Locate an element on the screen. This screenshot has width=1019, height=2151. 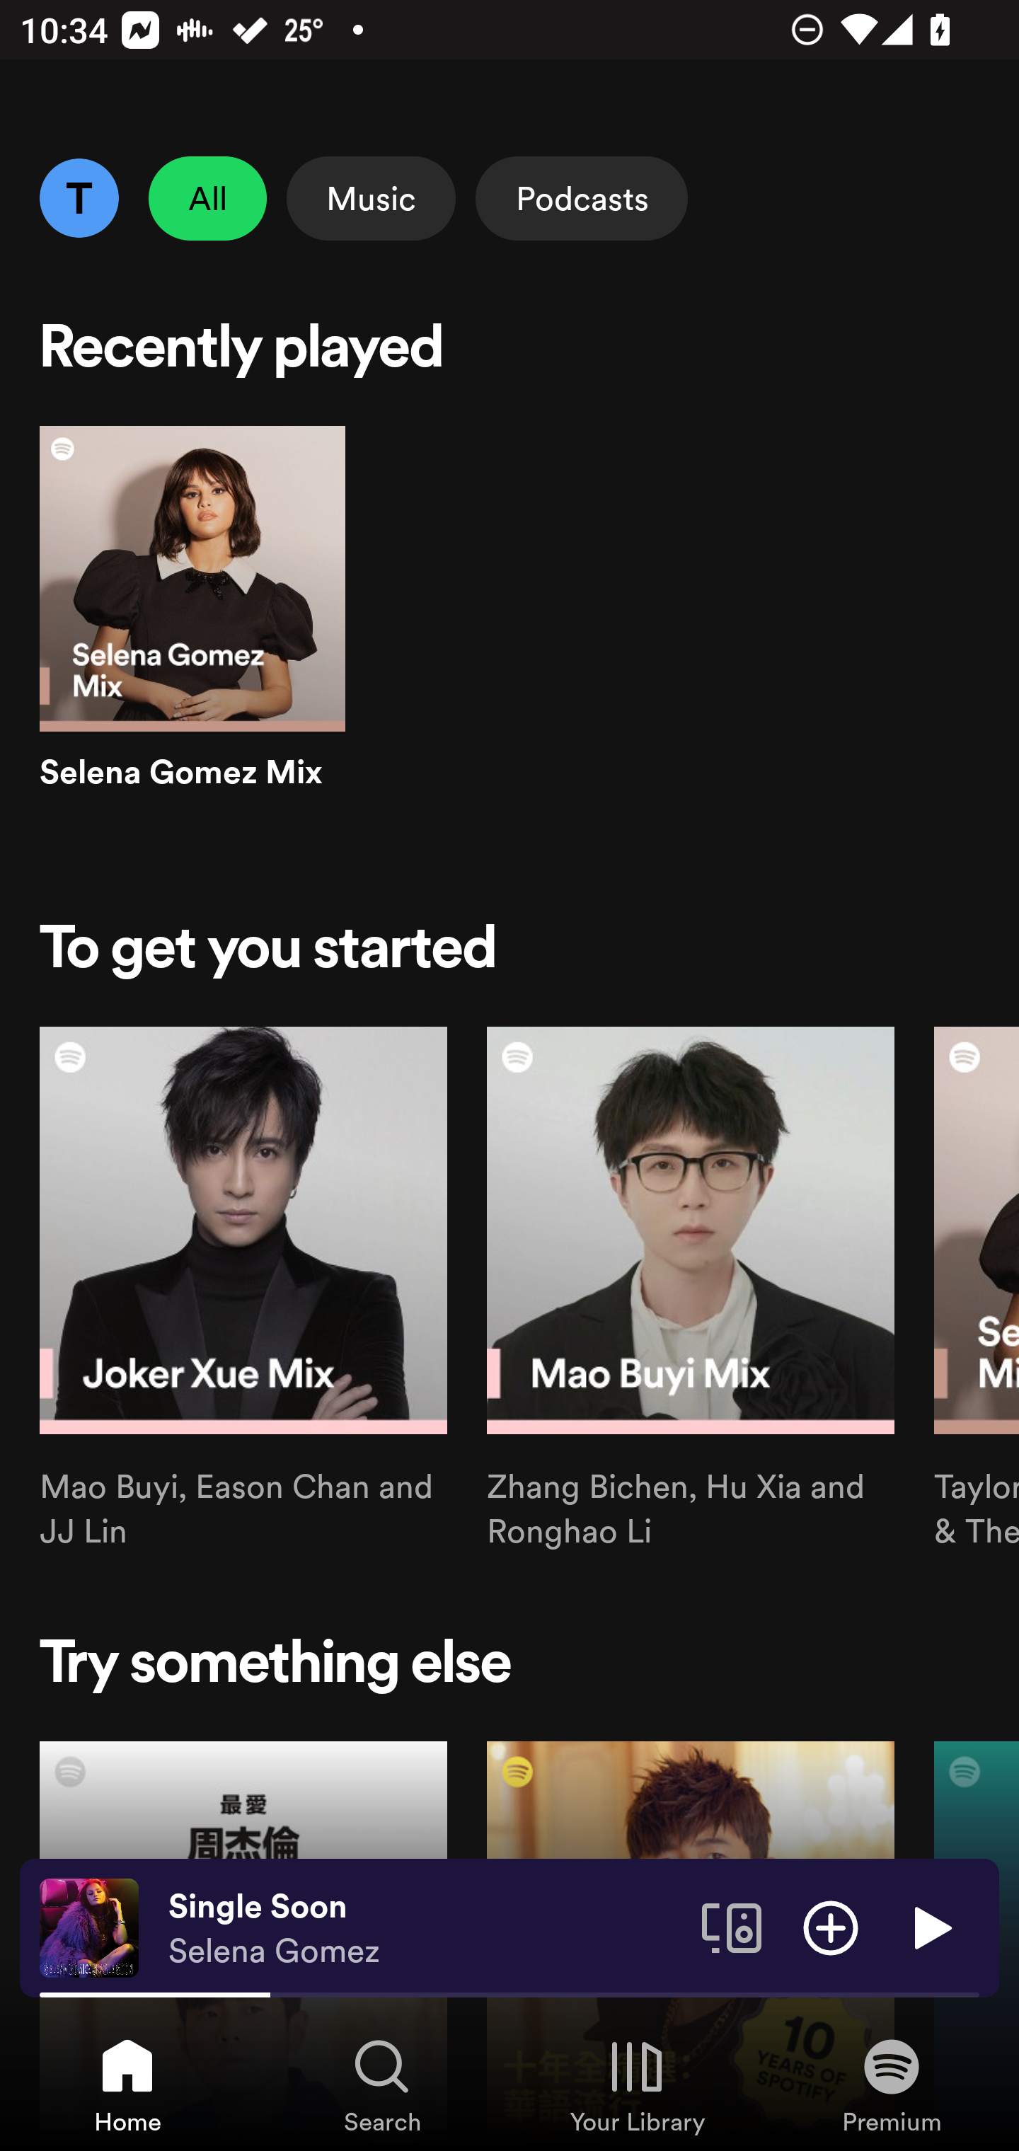
Add item is located at coordinates (831, 1927).